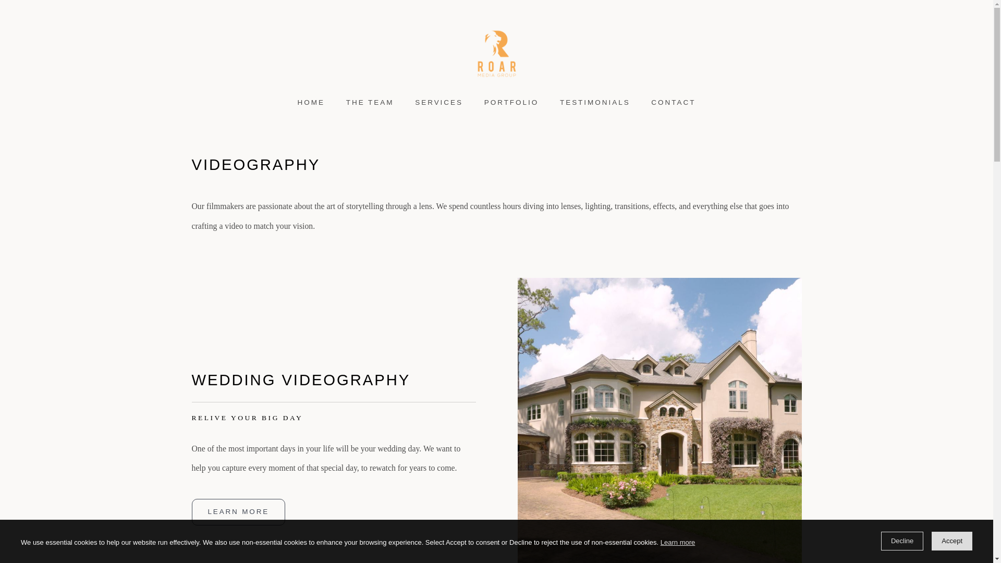  What do you see at coordinates (674, 102) in the screenshot?
I see `CONTACT` at bounding box center [674, 102].